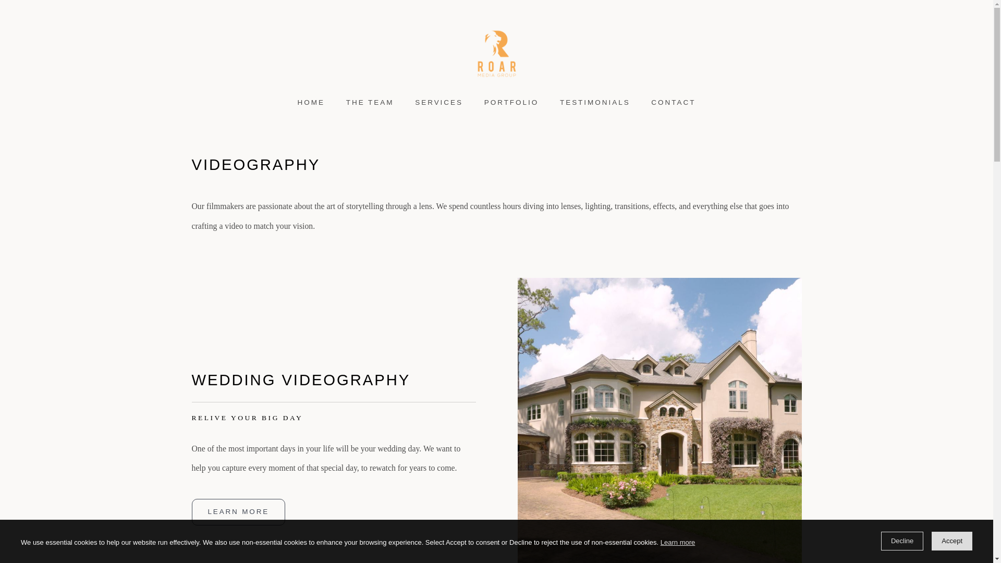  What do you see at coordinates (674, 102) in the screenshot?
I see `CONTACT` at bounding box center [674, 102].